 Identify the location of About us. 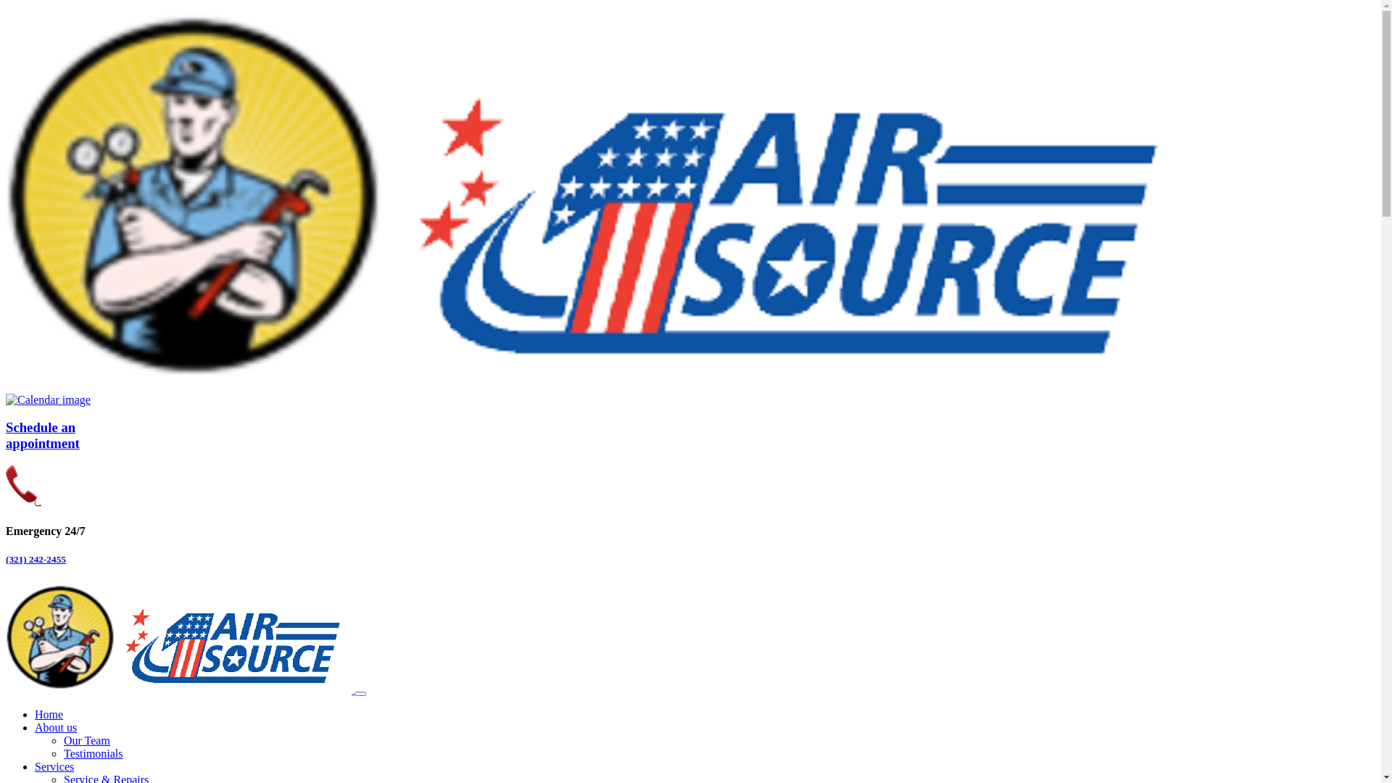
(56, 728).